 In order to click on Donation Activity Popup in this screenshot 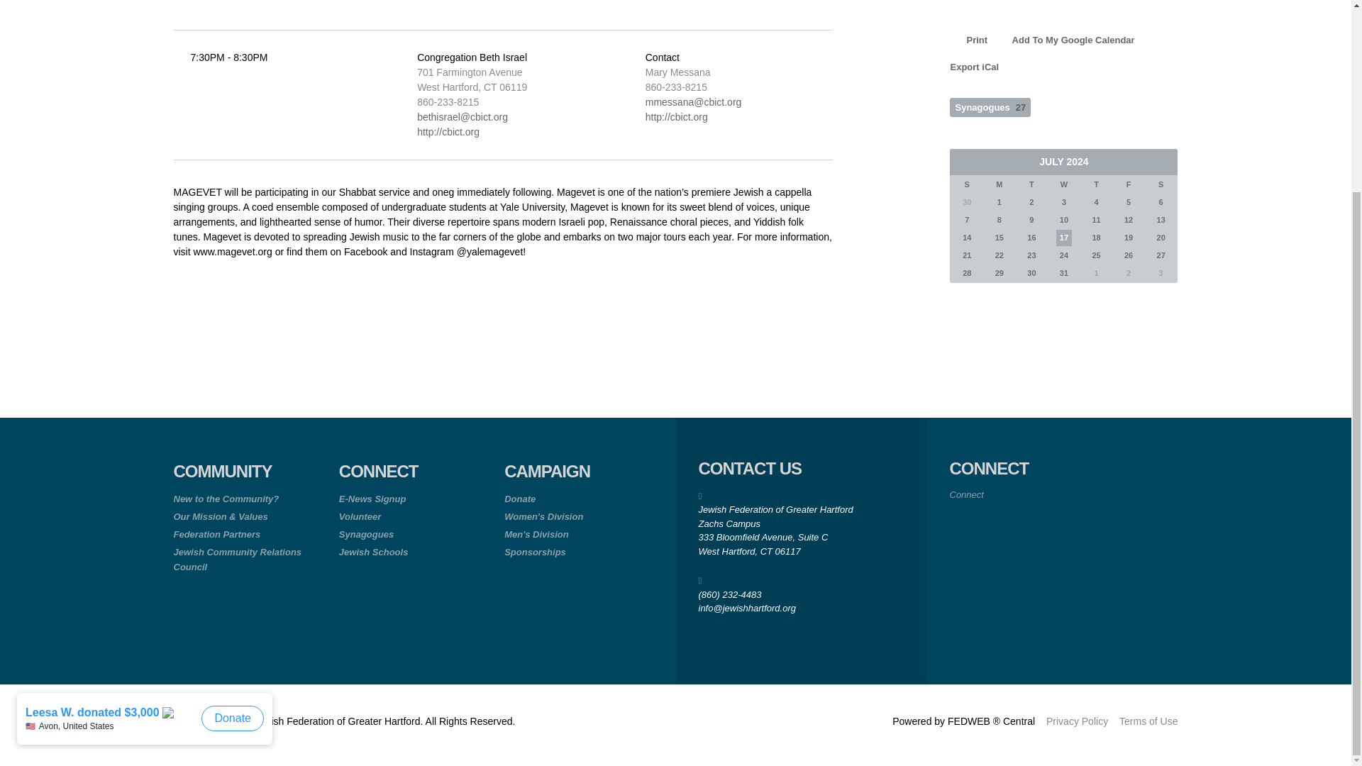, I will do `click(148, 478)`.